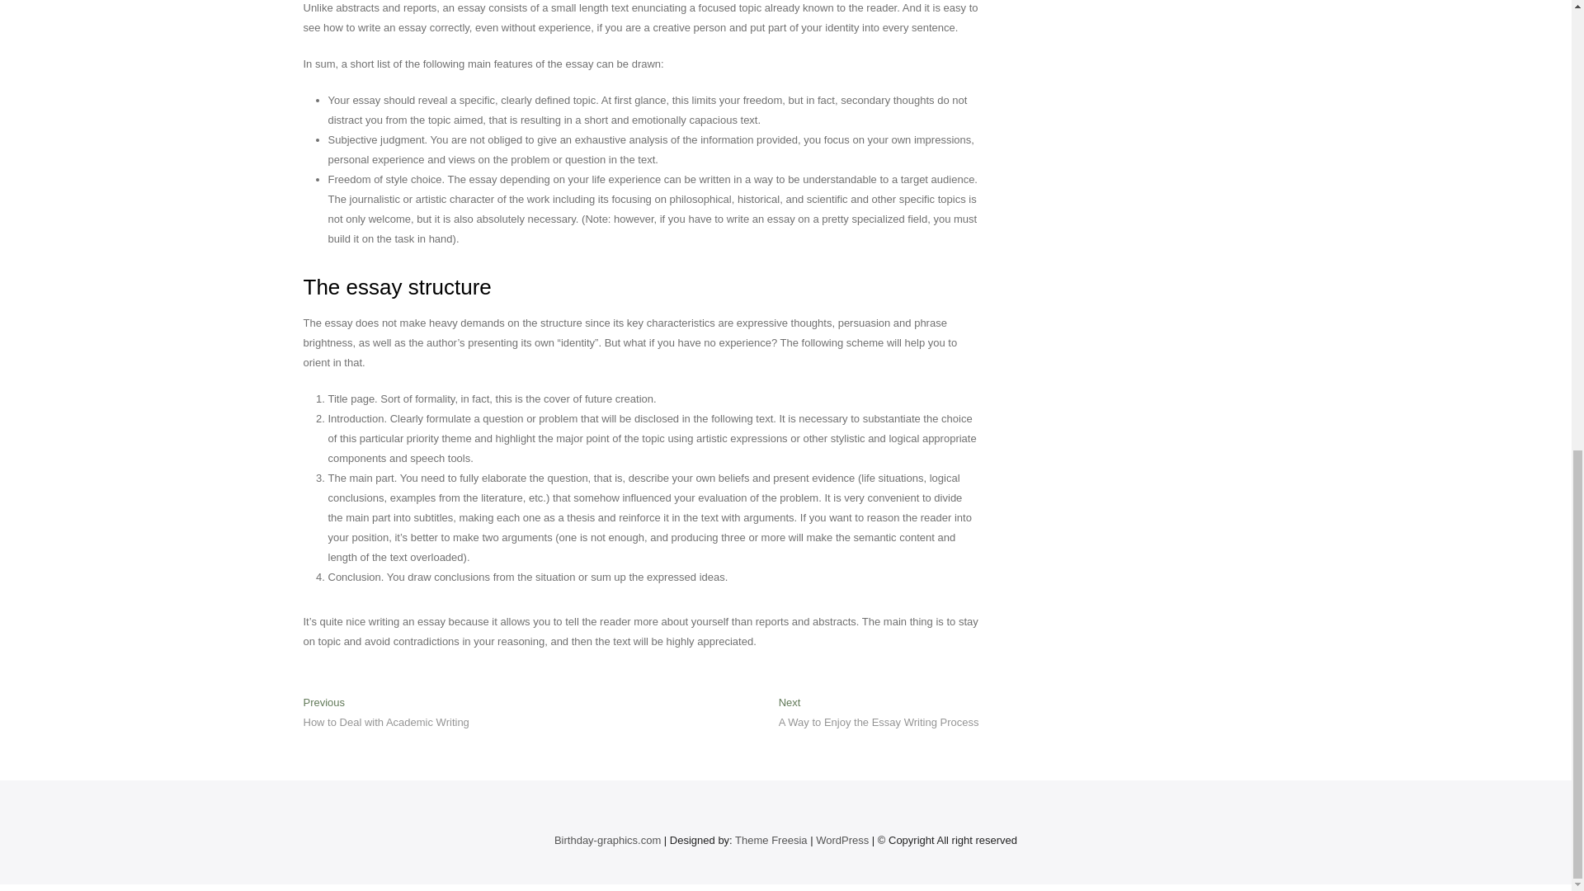  What do you see at coordinates (879, 714) in the screenshot?
I see `WordPress` at bounding box center [879, 714].